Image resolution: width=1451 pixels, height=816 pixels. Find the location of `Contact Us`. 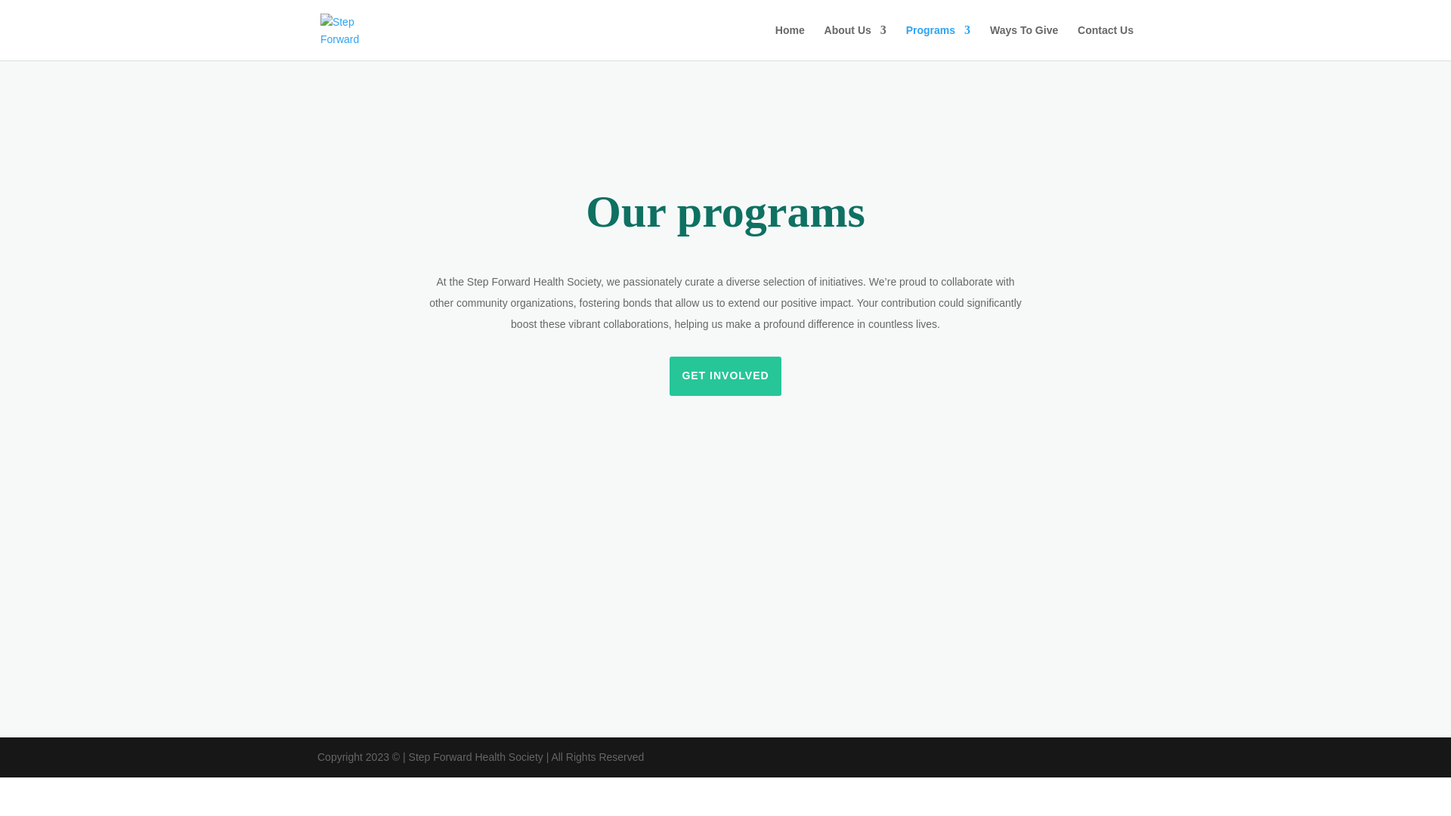

Contact Us is located at coordinates (1105, 42).